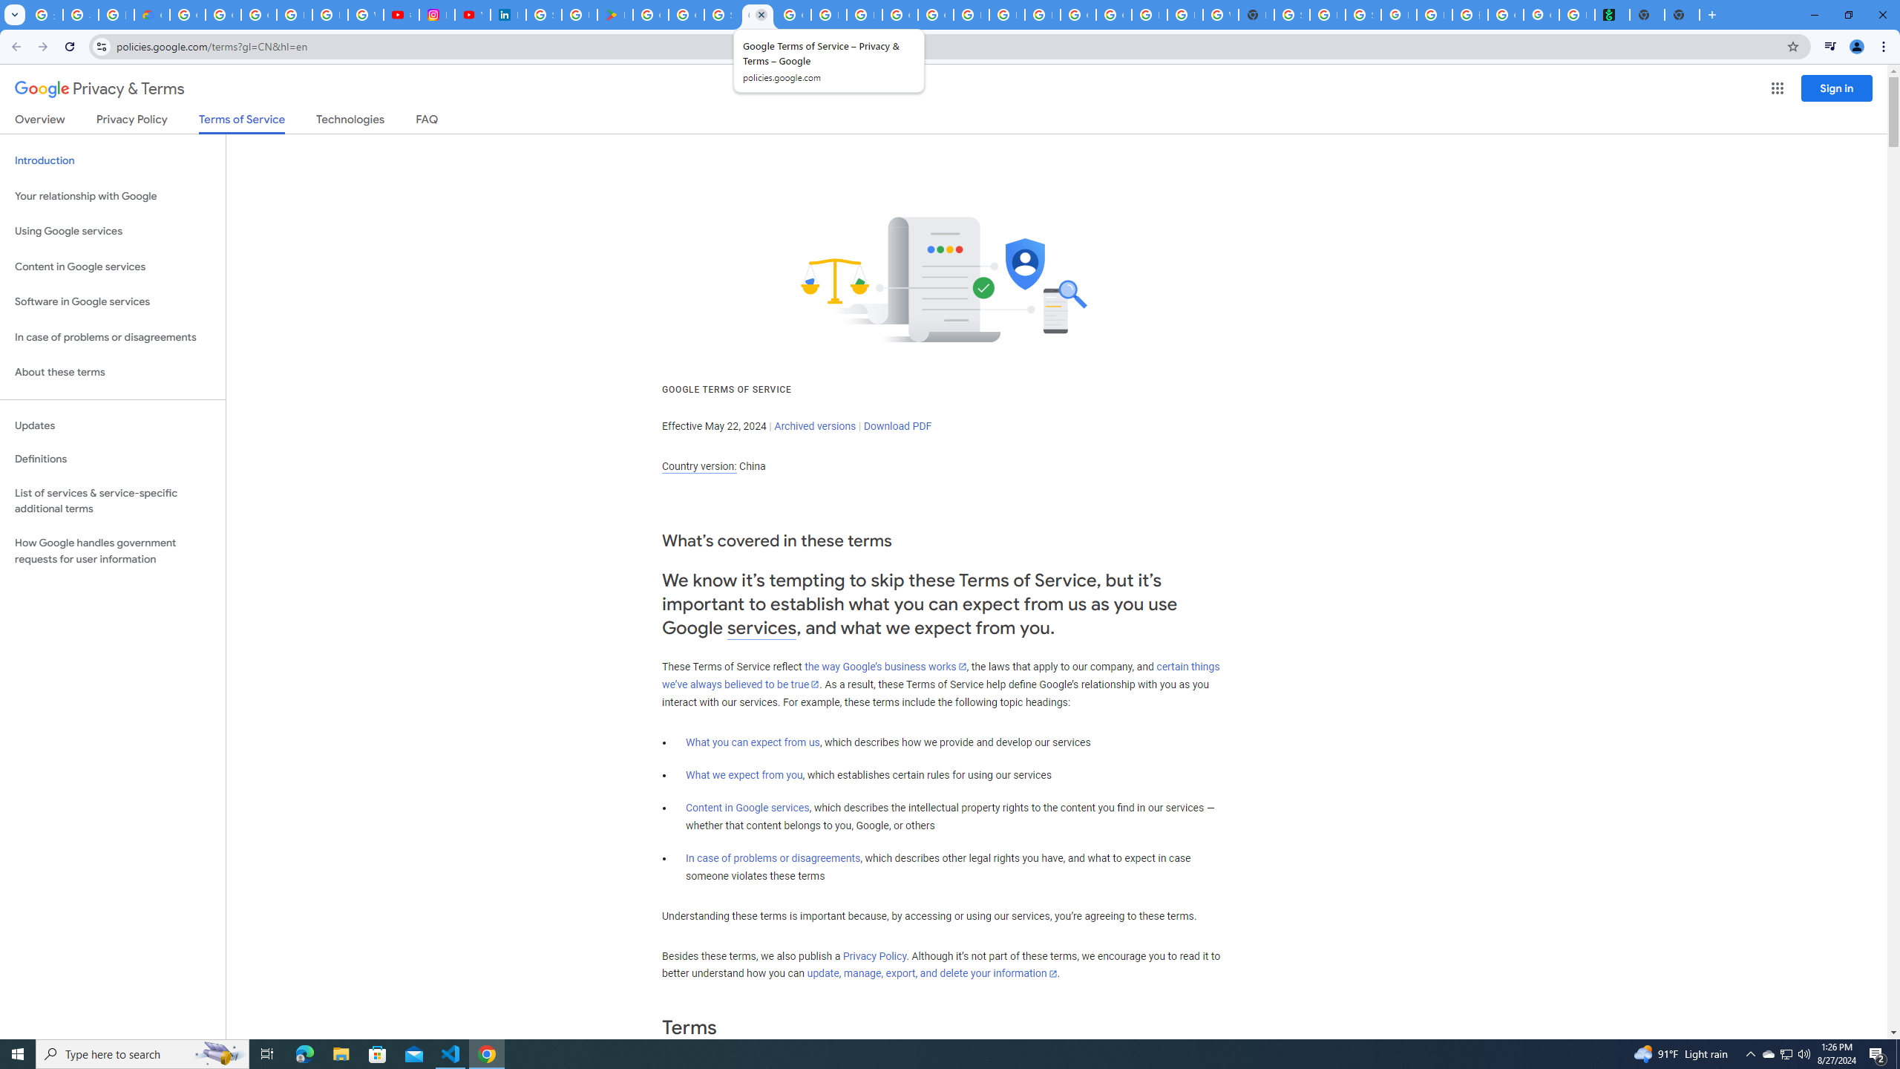 The image size is (1900, 1069). What do you see at coordinates (330, 15) in the screenshot?
I see `Privacy Help Center - Policies Help` at bounding box center [330, 15].